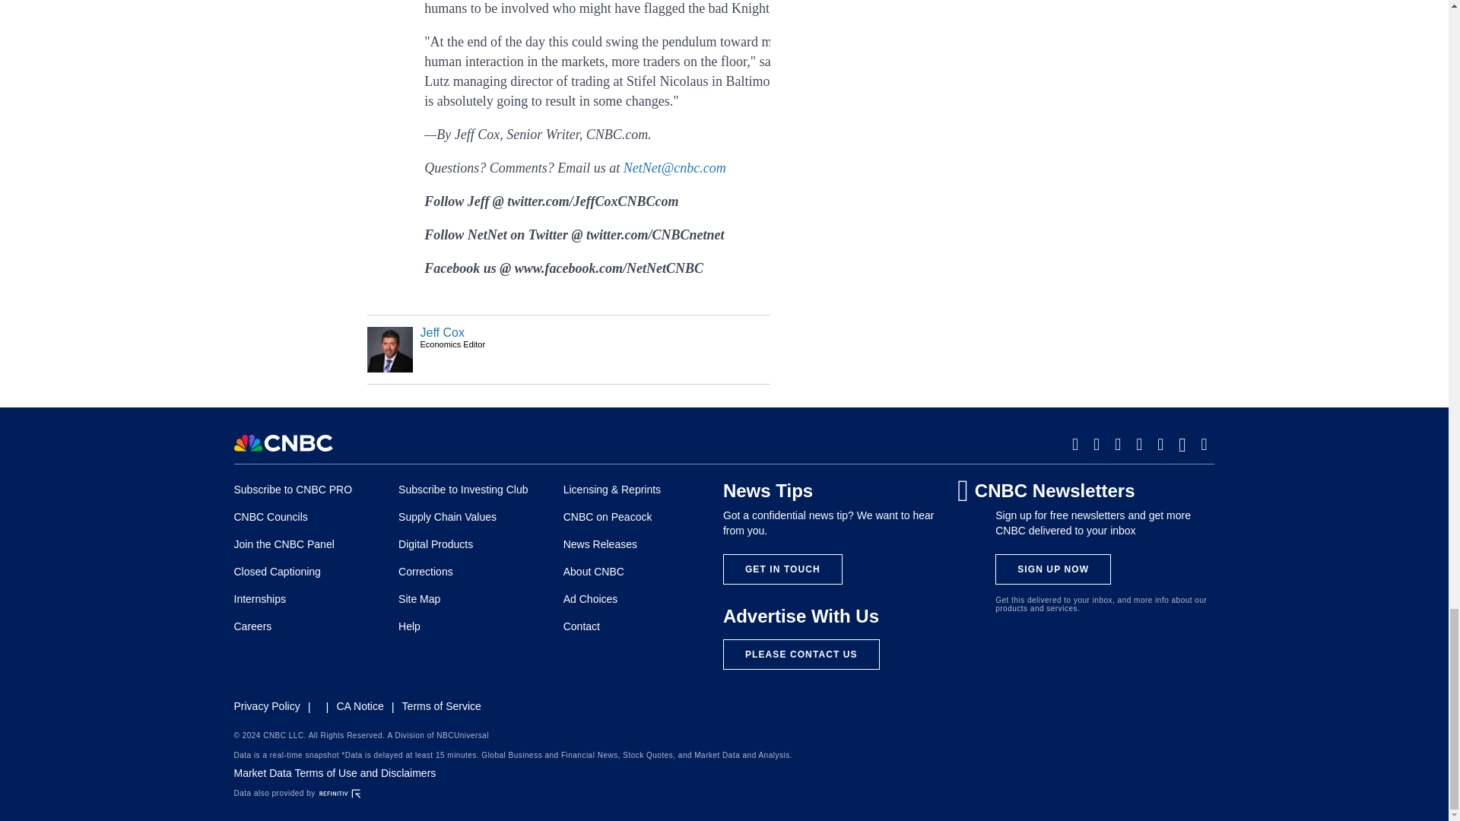 This screenshot has width=1460, height=821. I want to click on GET IN TOUCH, so click(782, 569).